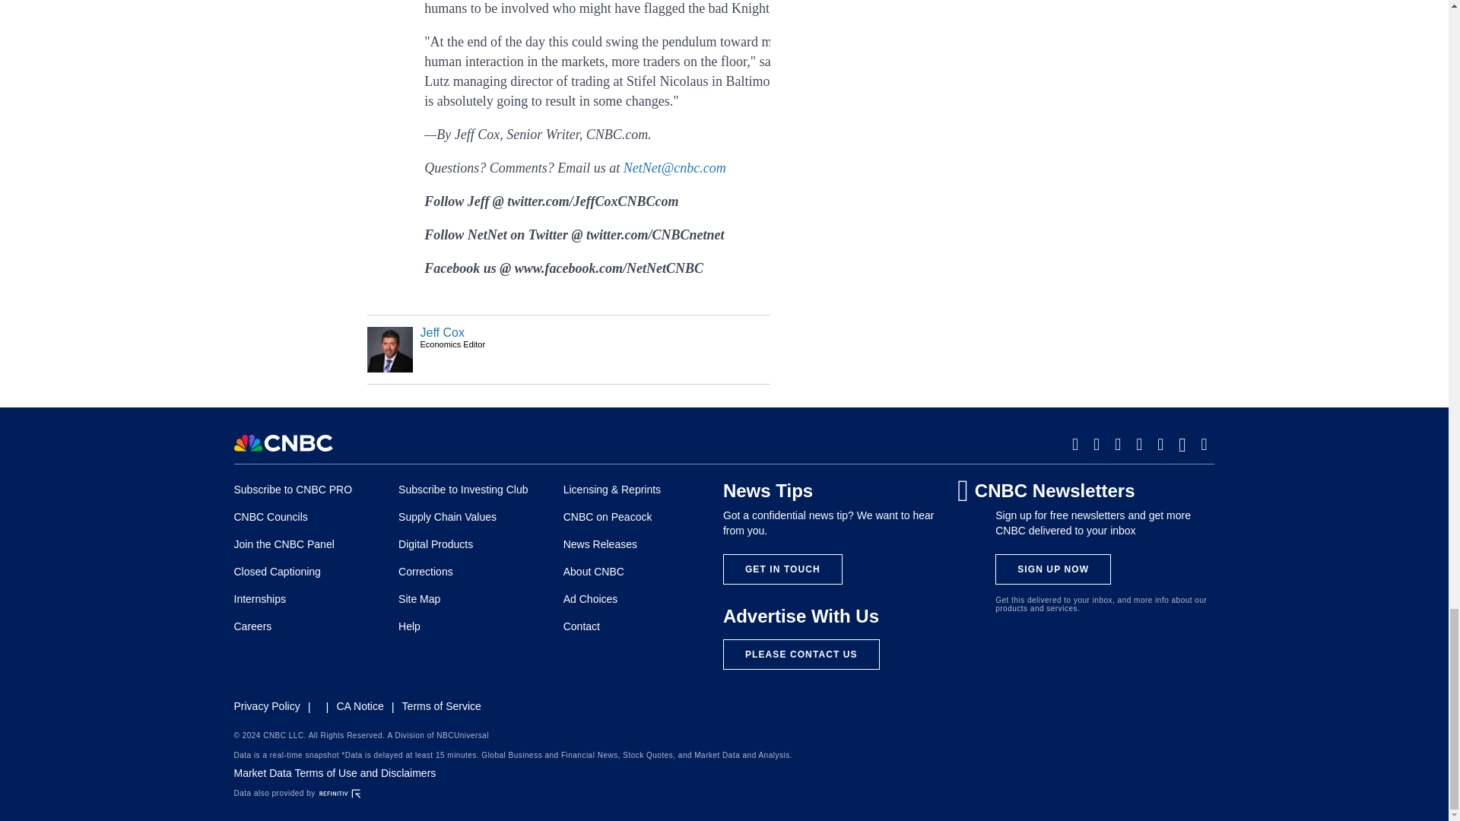 This screenshot has width=1460, height=821. I want to click on GET IN TOUCH, so click(782, 569).